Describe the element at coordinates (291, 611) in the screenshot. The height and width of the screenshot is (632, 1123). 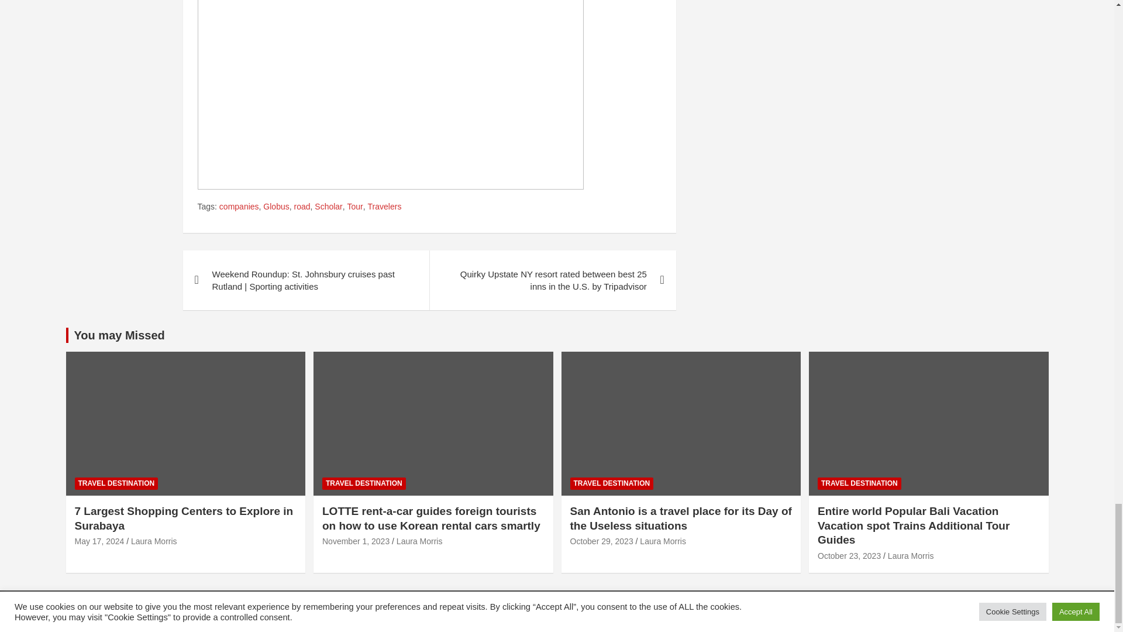
I see `Theme Horse` at that location.